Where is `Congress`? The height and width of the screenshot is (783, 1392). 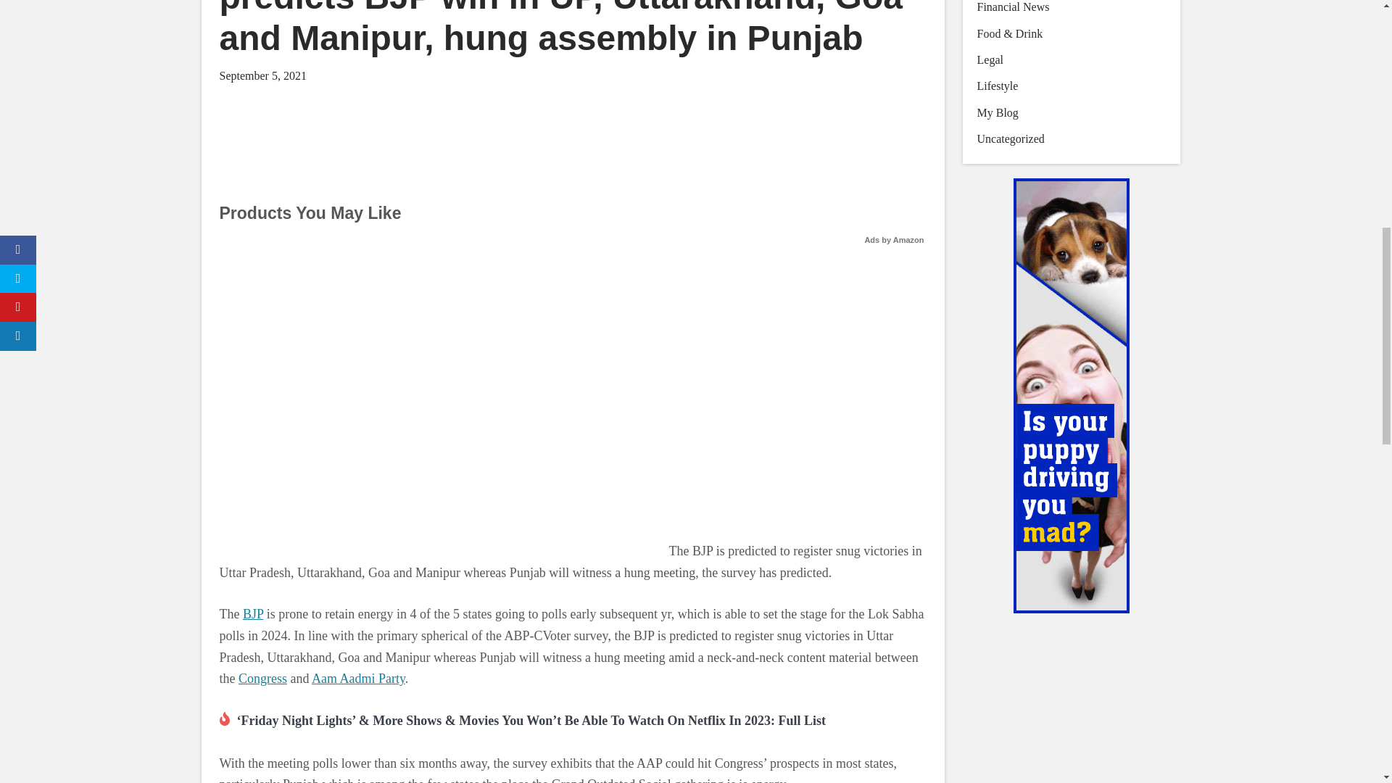
Congress is located at coordinates (262, 679).